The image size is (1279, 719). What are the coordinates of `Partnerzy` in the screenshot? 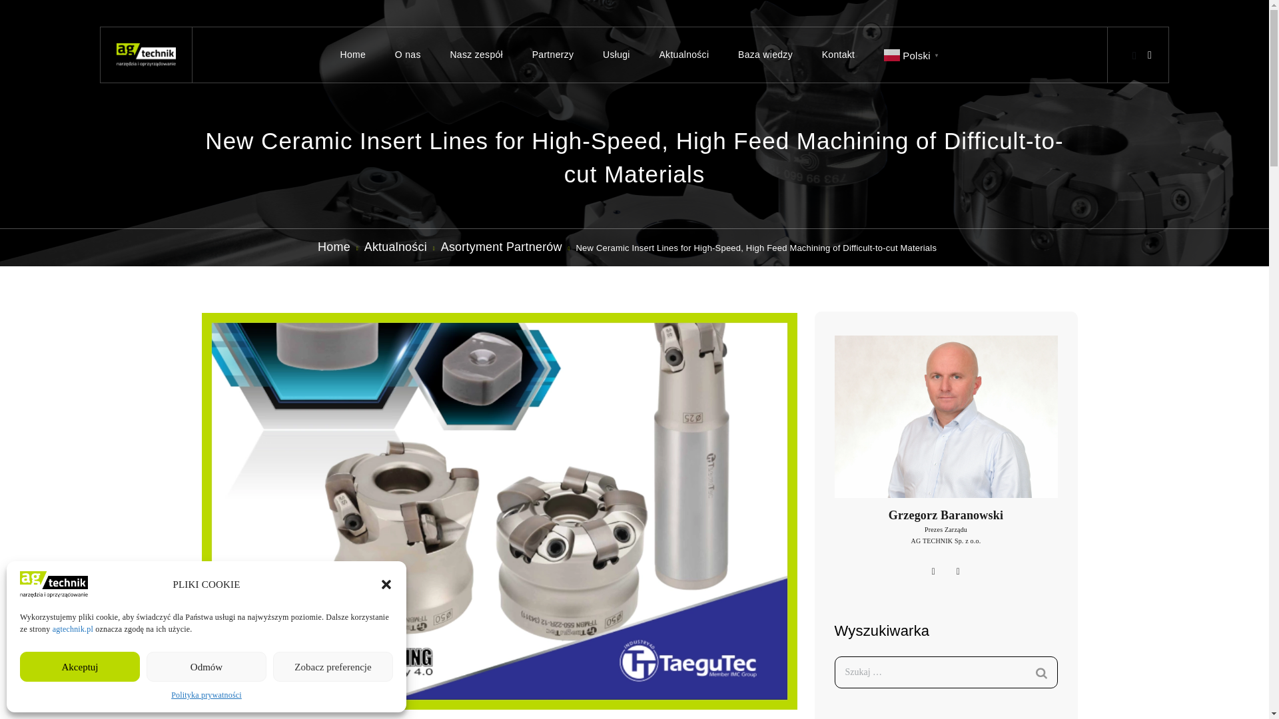 It's located at (553, 55).